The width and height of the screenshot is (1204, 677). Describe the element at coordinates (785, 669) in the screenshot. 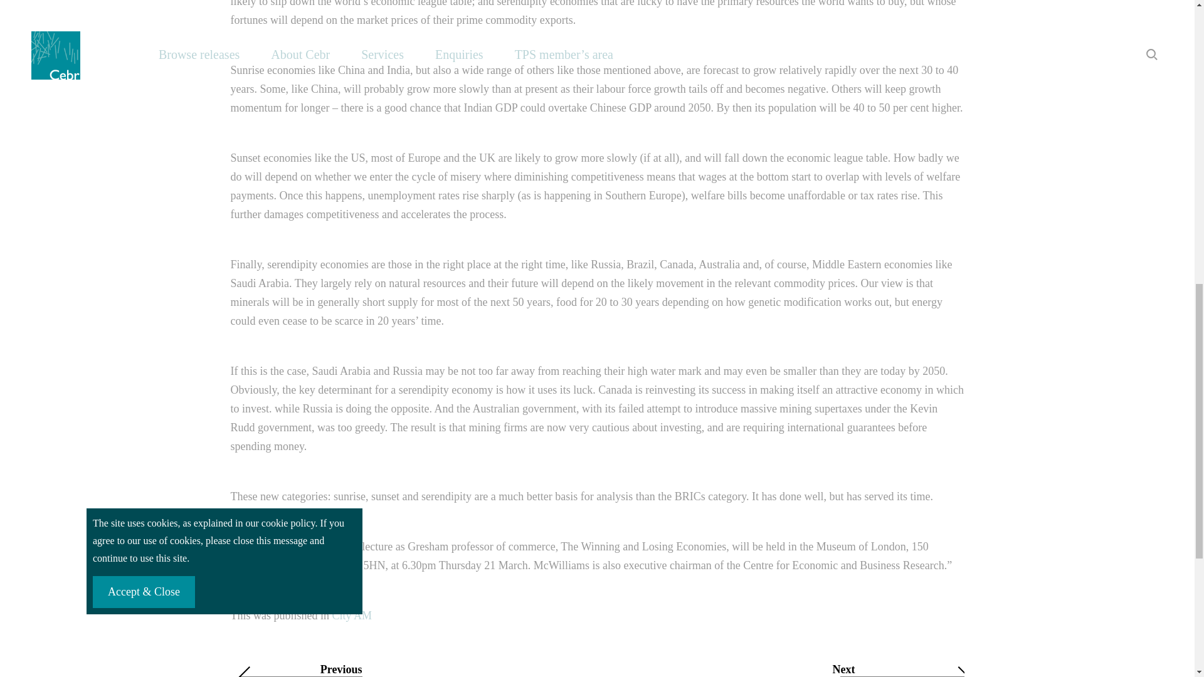

I see `Next` at that location.